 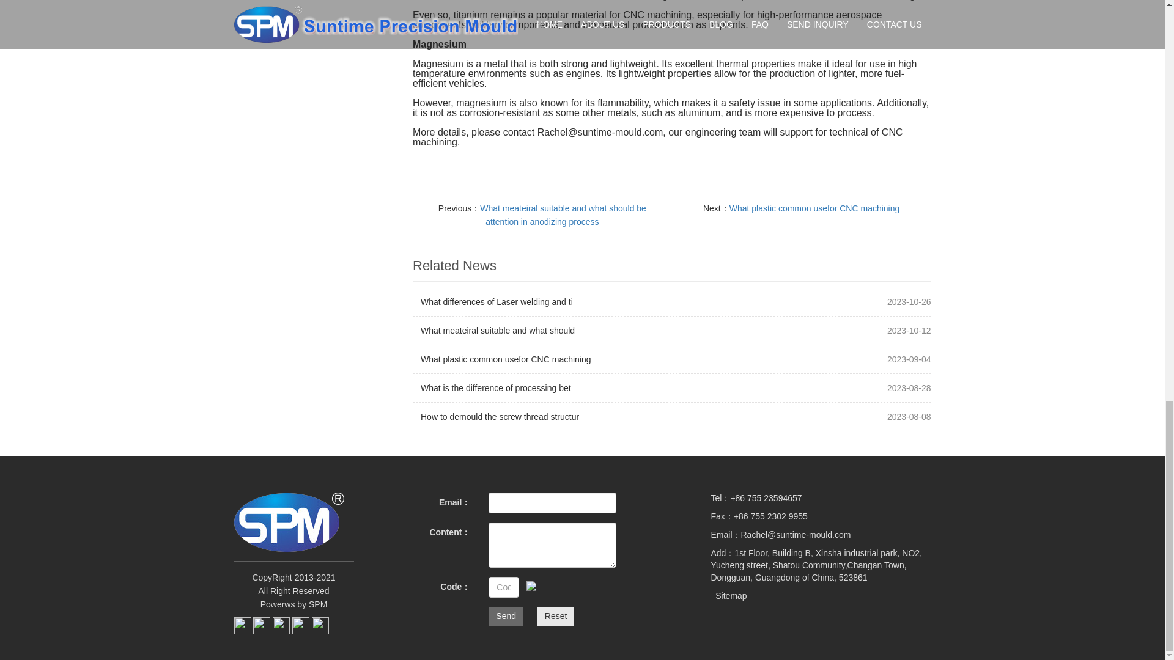 What do you see at coordinates (499, 417) in the screenshot?
I see `How to demould the screw thread structur` at bounding box center [499, 417].